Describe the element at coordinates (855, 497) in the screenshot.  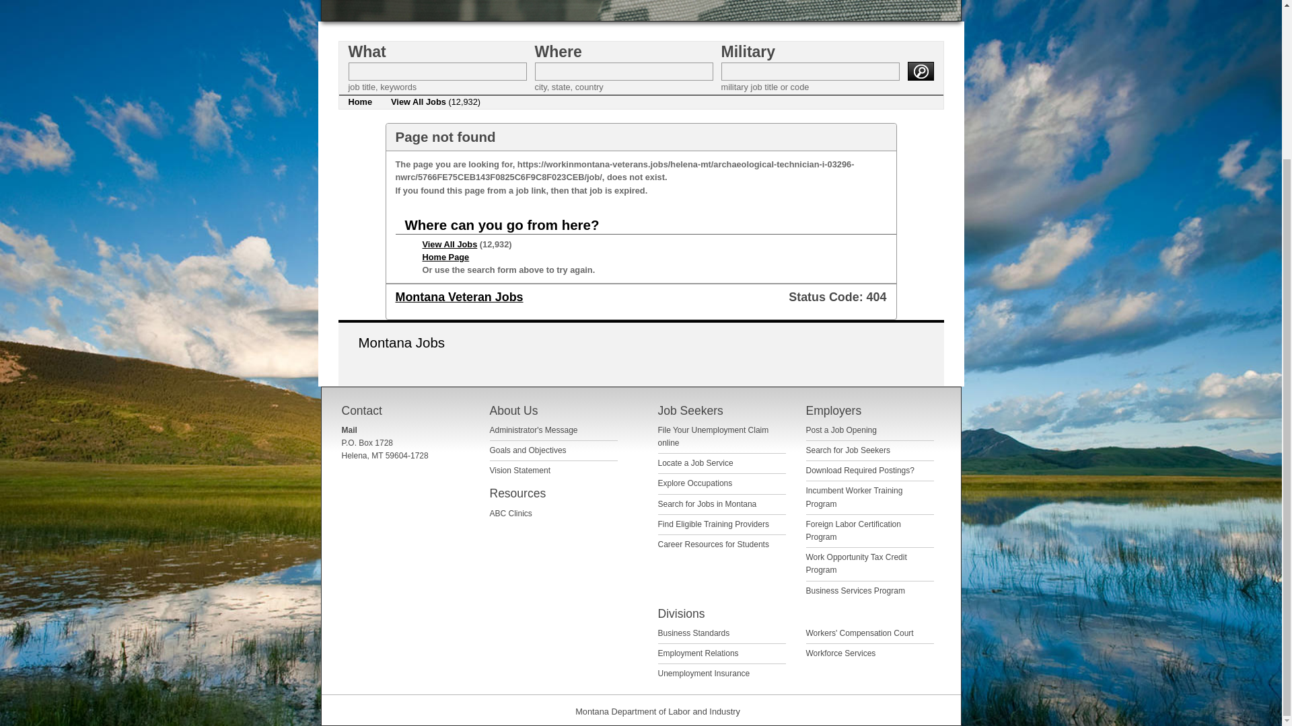
I see `Incumbent Worker Training Program` at that location.